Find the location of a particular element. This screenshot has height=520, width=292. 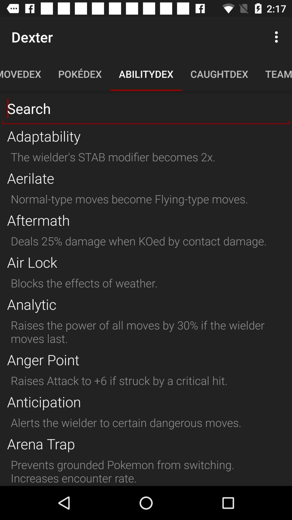

click the app next to dexter icon is located at coordinates (278, 37).